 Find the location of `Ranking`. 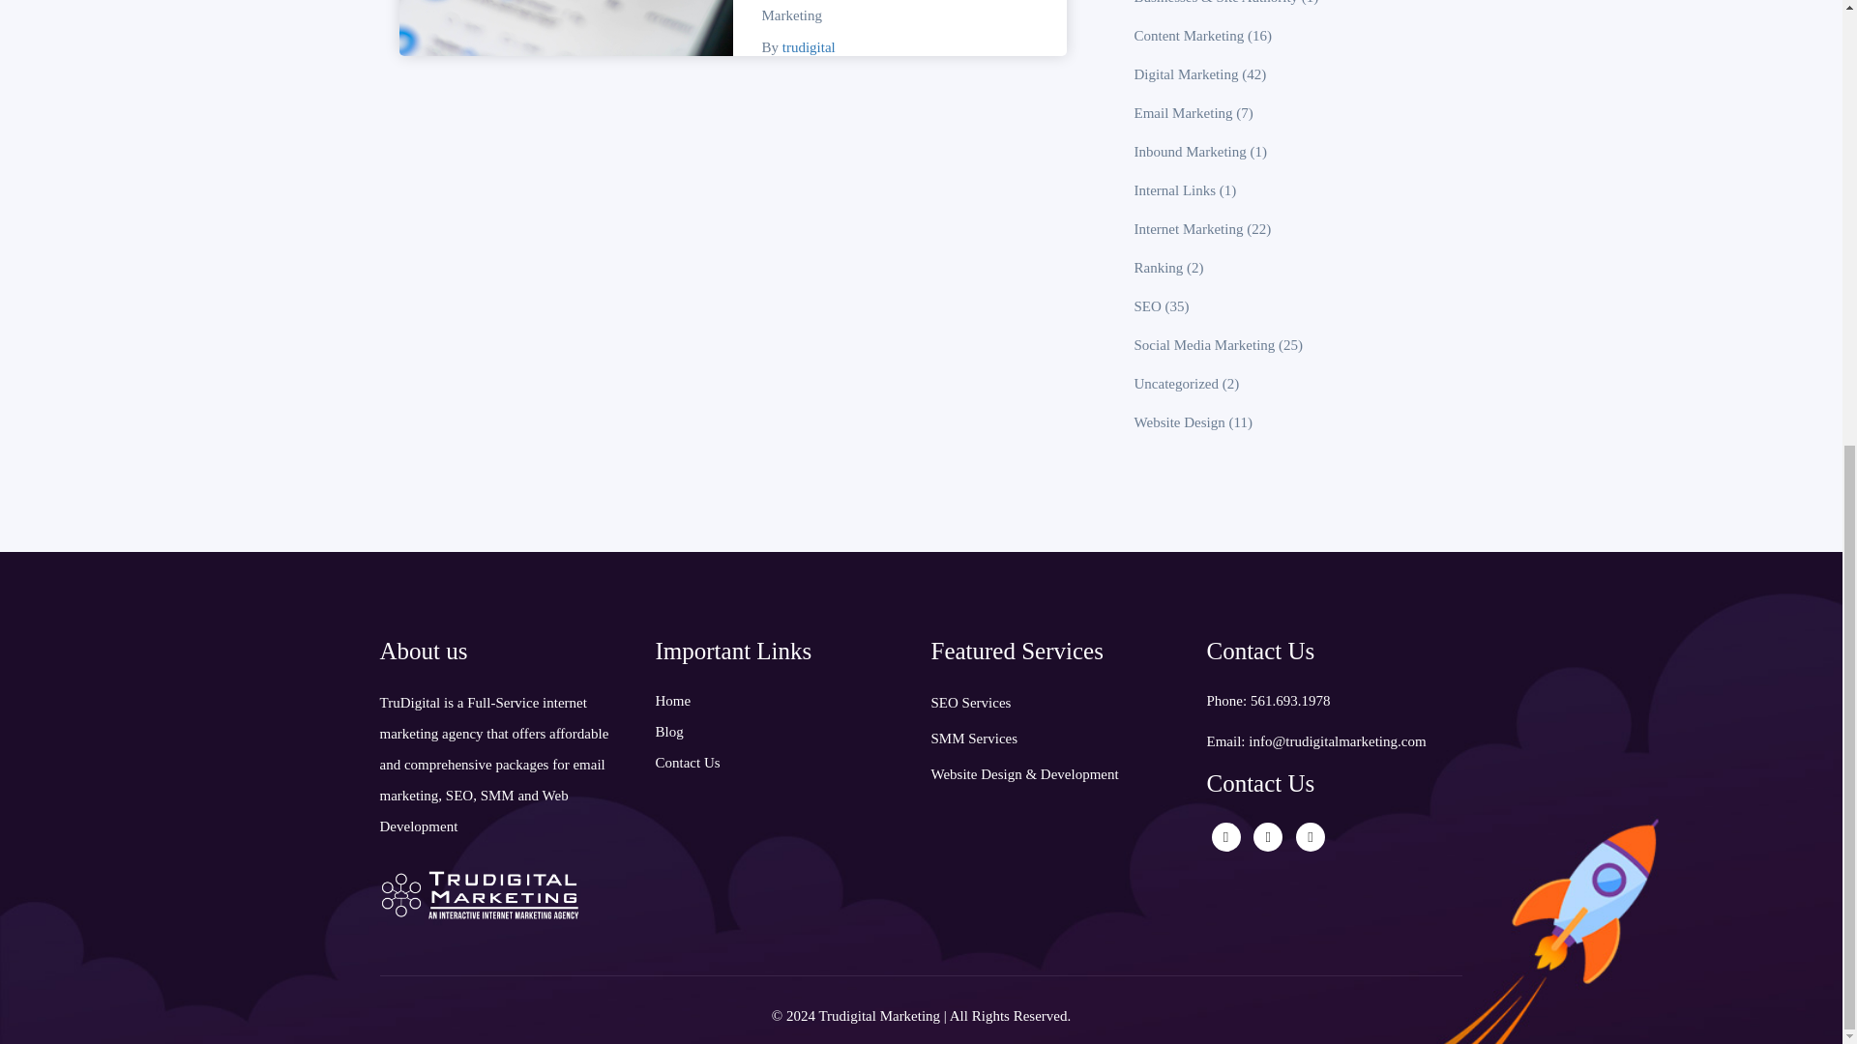

Ranking is located at coordinates (1159, 267).